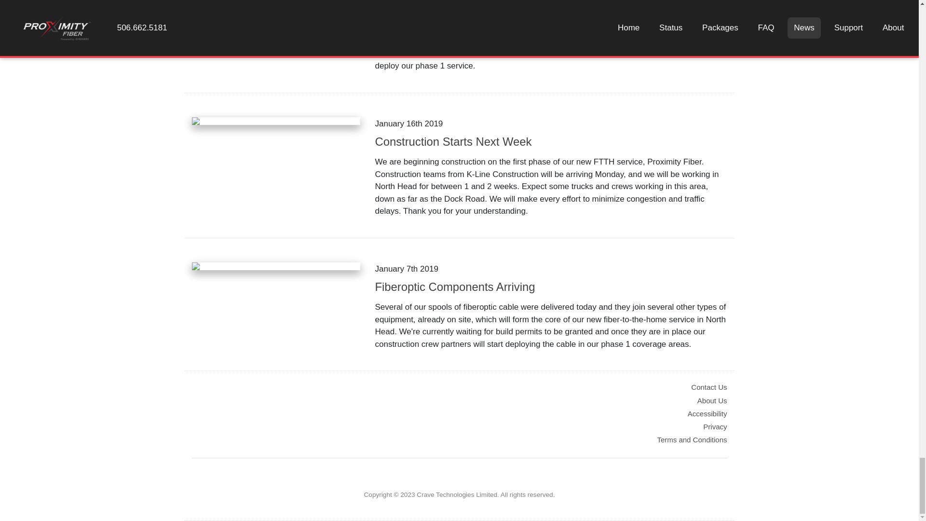  What do you see at coordinates (692, 439) in the screenshot?
I see `Terms and Conditions` at bounding box center [692, 439].